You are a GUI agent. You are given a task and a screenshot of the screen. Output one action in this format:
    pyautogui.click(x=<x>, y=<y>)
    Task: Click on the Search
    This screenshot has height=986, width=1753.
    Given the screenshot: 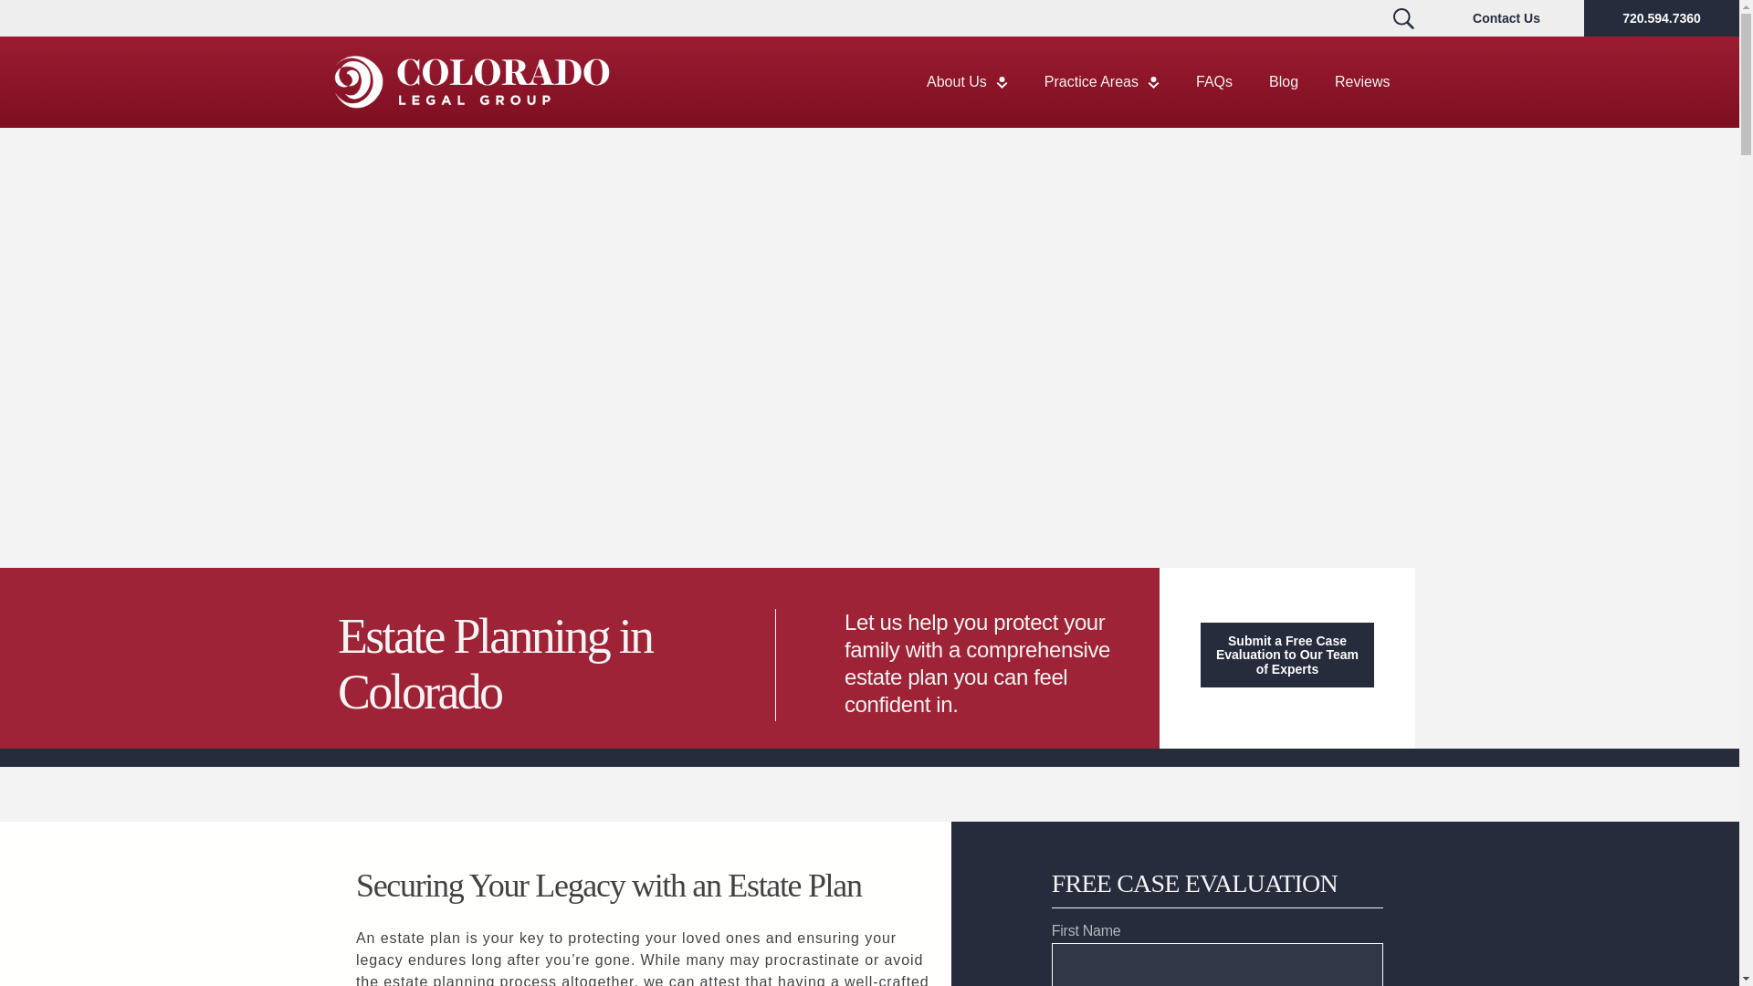 What is the action you would take?
    pyautogui.click(x=1402, y=18)
    